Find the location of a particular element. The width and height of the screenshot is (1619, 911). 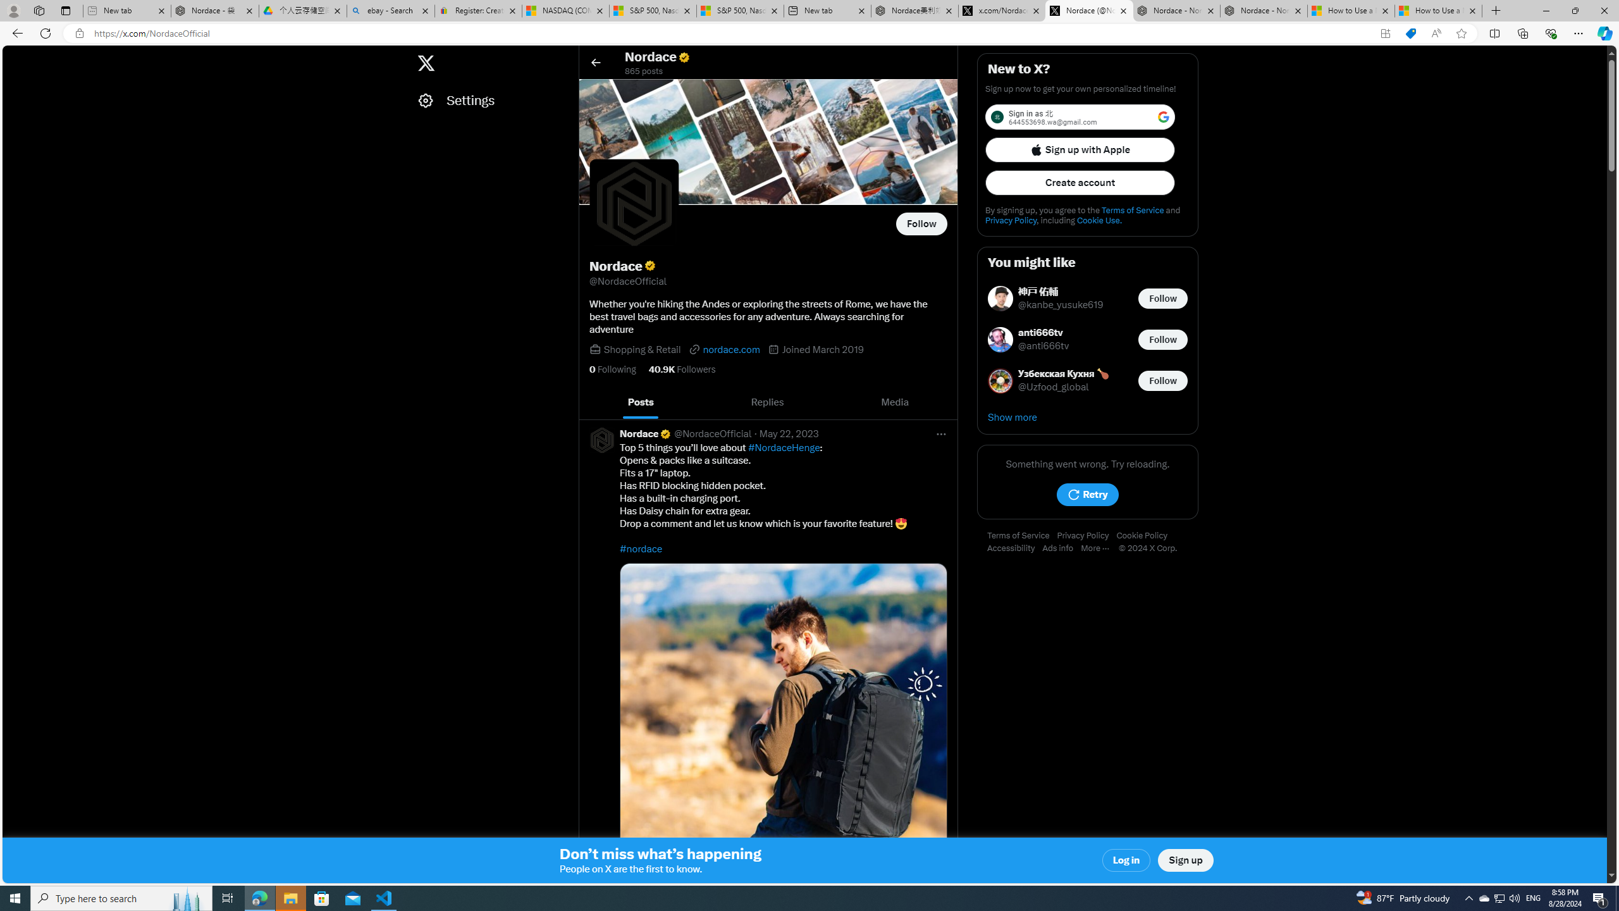

Provides details about verified accounts. is located at coordinates (649, 266).